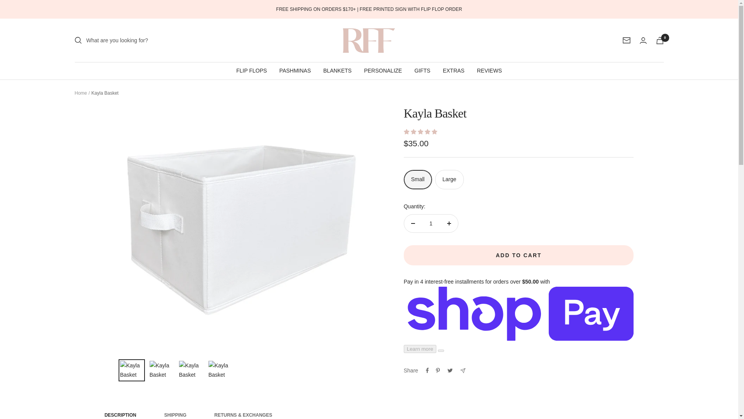  Describe the element at coordinates (382, 71) in the screenshot. I see `PERSONALIZE` at that location.